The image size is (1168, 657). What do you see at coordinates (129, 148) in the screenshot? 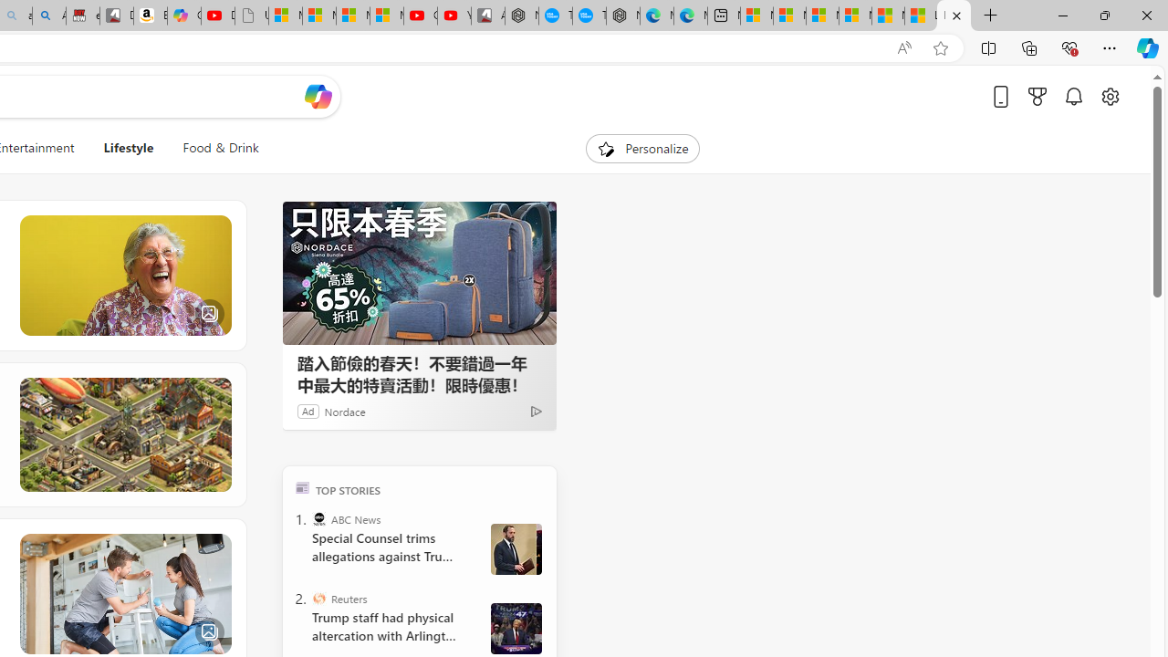
I see `Lifestyle` at bounding box center [129, 148].